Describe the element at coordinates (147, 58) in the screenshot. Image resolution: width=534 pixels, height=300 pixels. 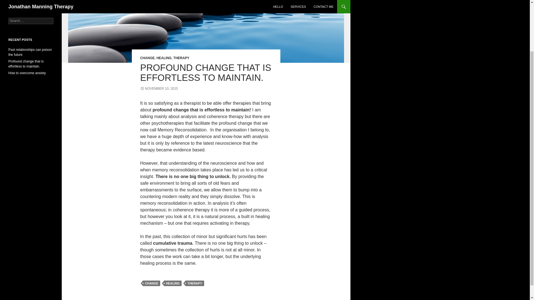
I see `CHANGE` at that location.